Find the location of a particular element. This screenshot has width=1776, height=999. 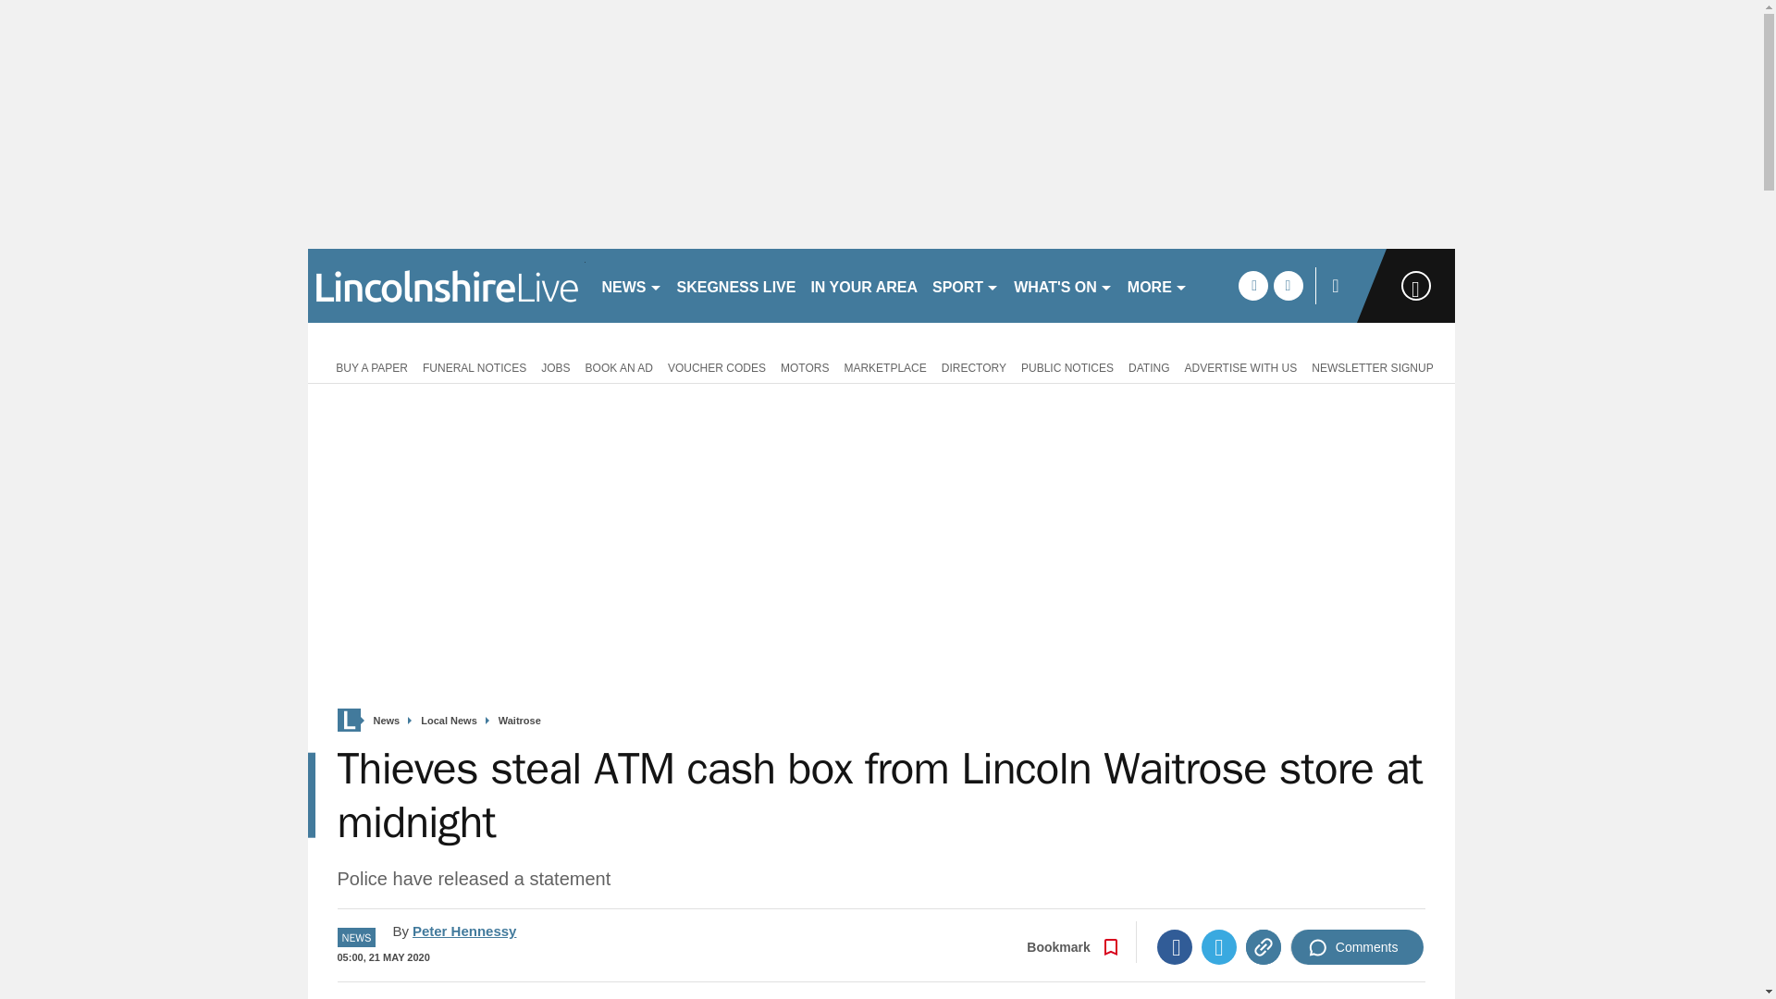

facebook is located at coordinates (1252, 285).